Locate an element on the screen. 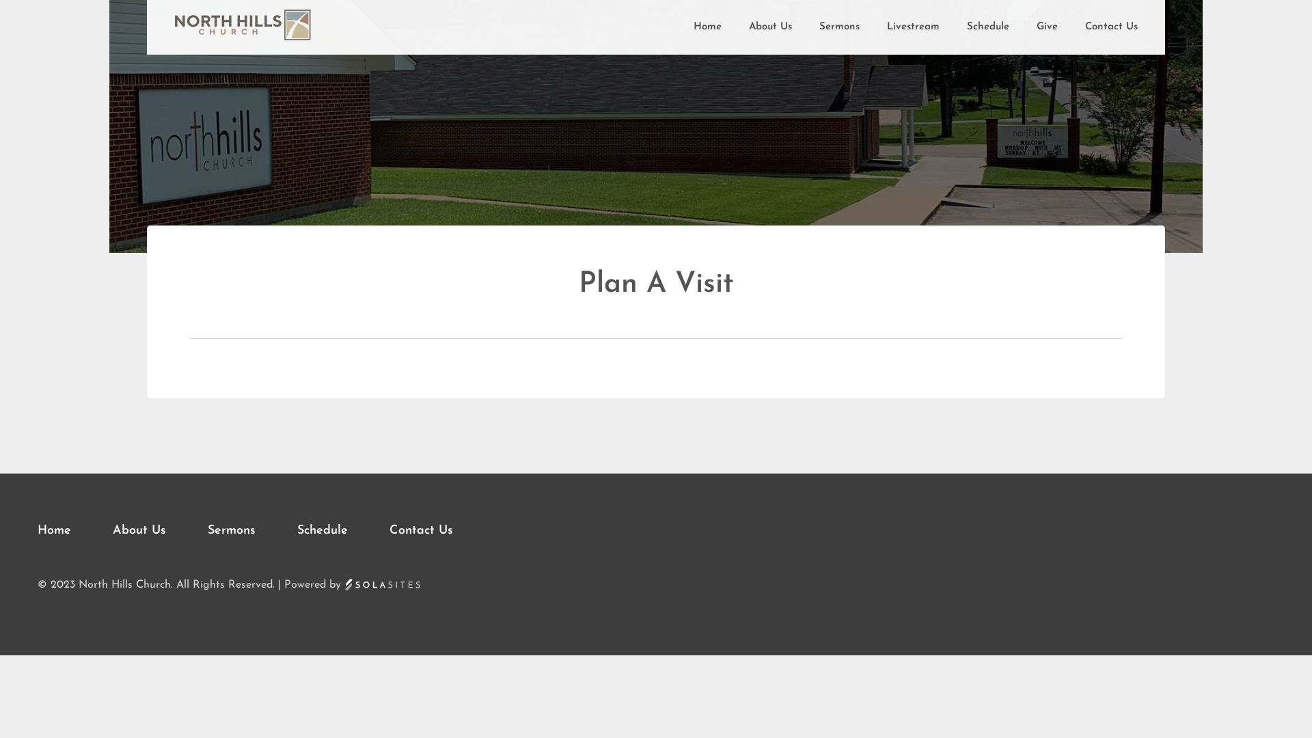 Image resolution: width=1312 pixels, height=738 pixels. Give is located at coordinates (1047, 27).